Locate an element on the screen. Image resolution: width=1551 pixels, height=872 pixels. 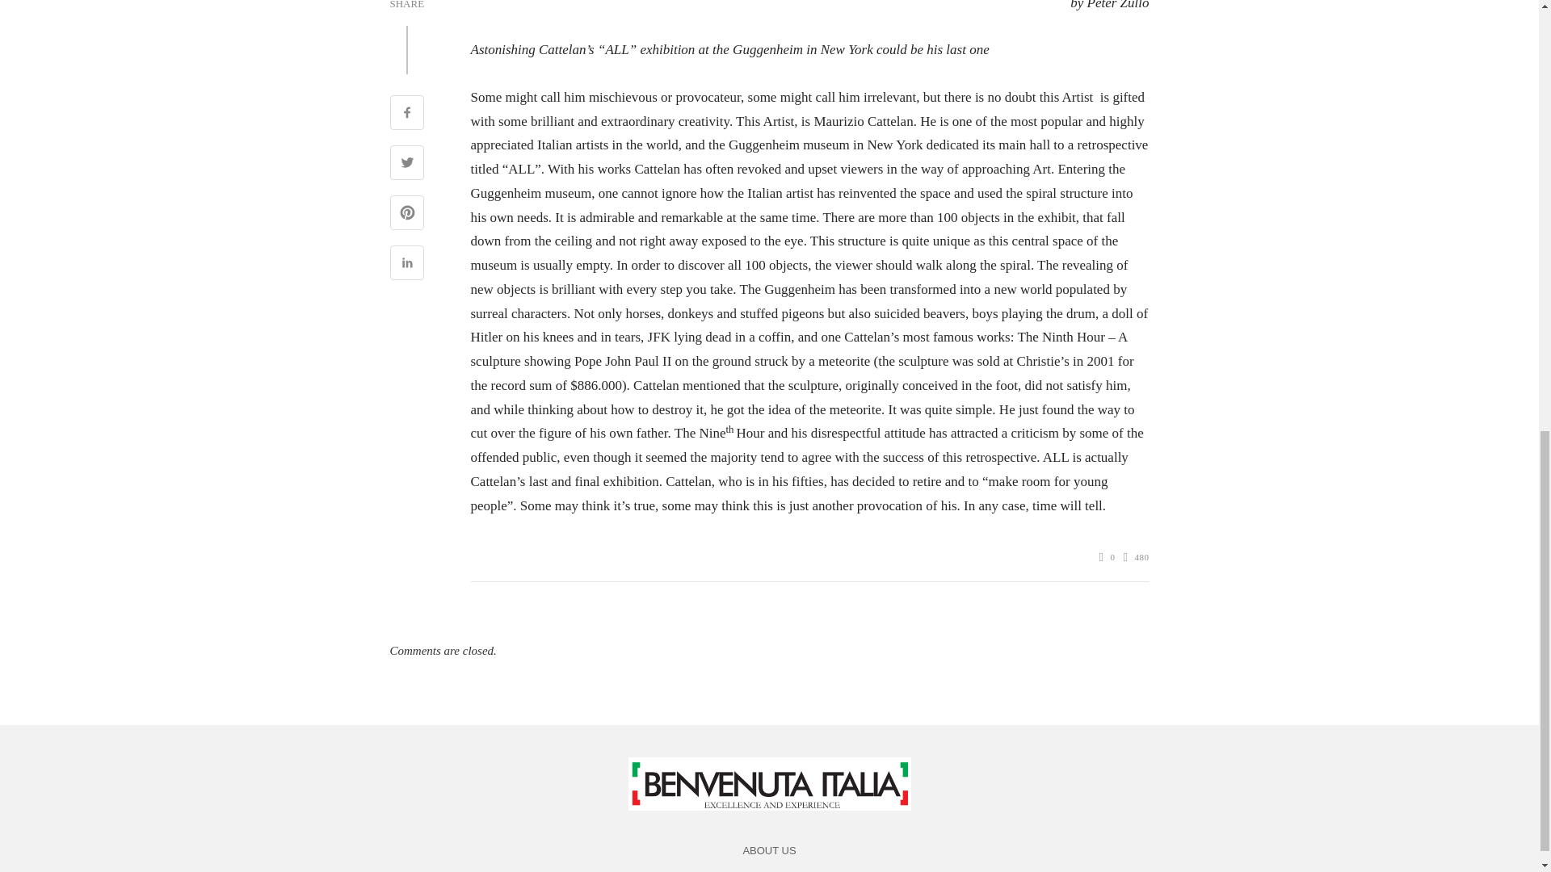
Share on Linkedin is located at coordinates (406, 265).